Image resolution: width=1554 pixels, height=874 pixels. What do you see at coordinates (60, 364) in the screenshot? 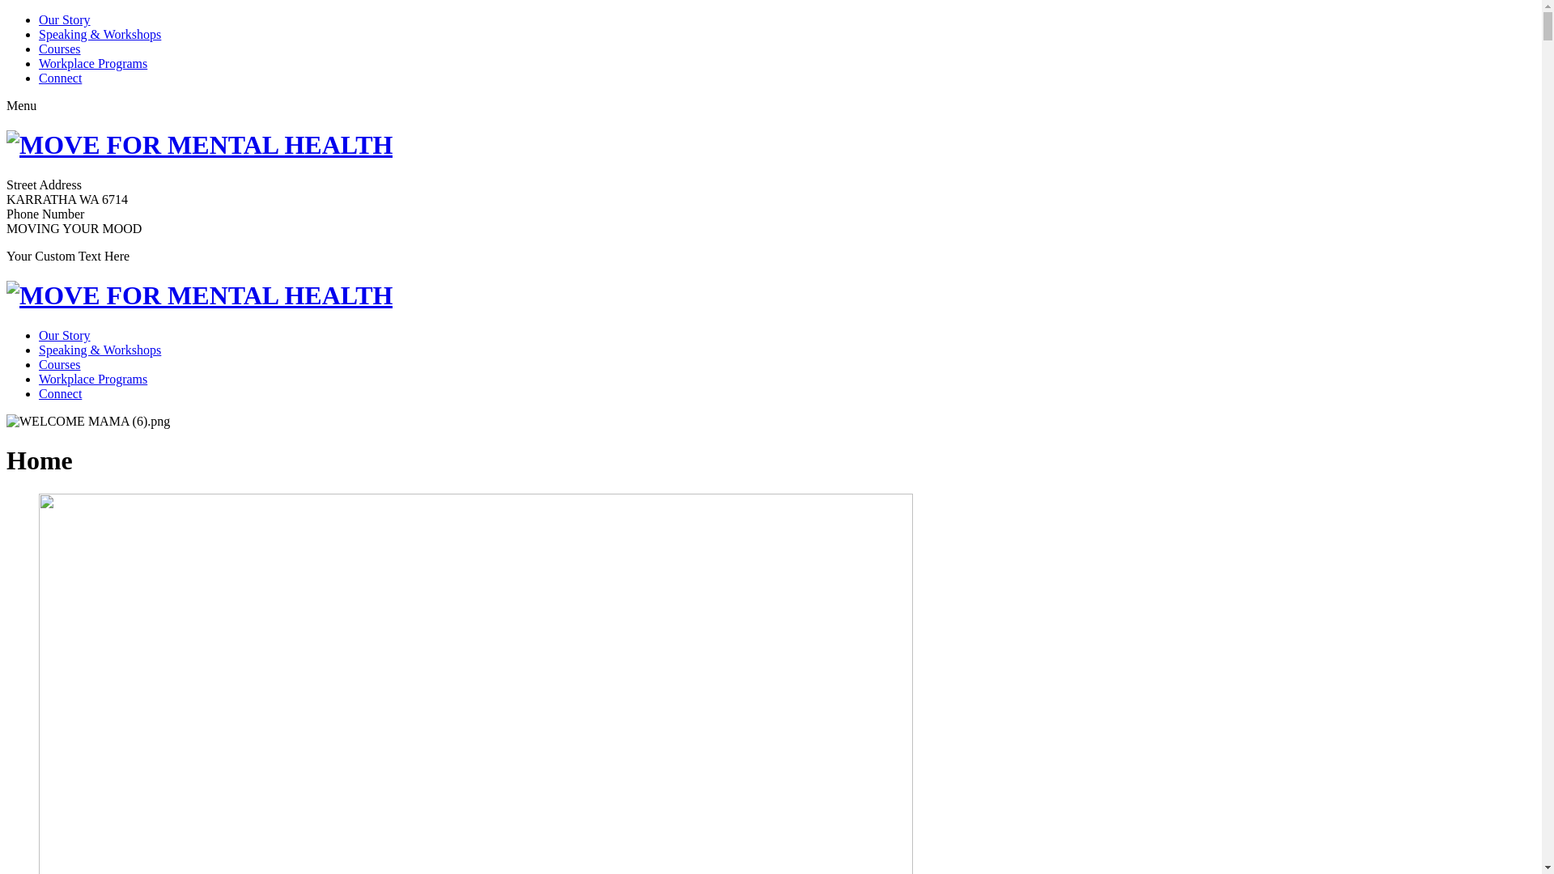
I see `Courses` at bounding box center [60, 364].